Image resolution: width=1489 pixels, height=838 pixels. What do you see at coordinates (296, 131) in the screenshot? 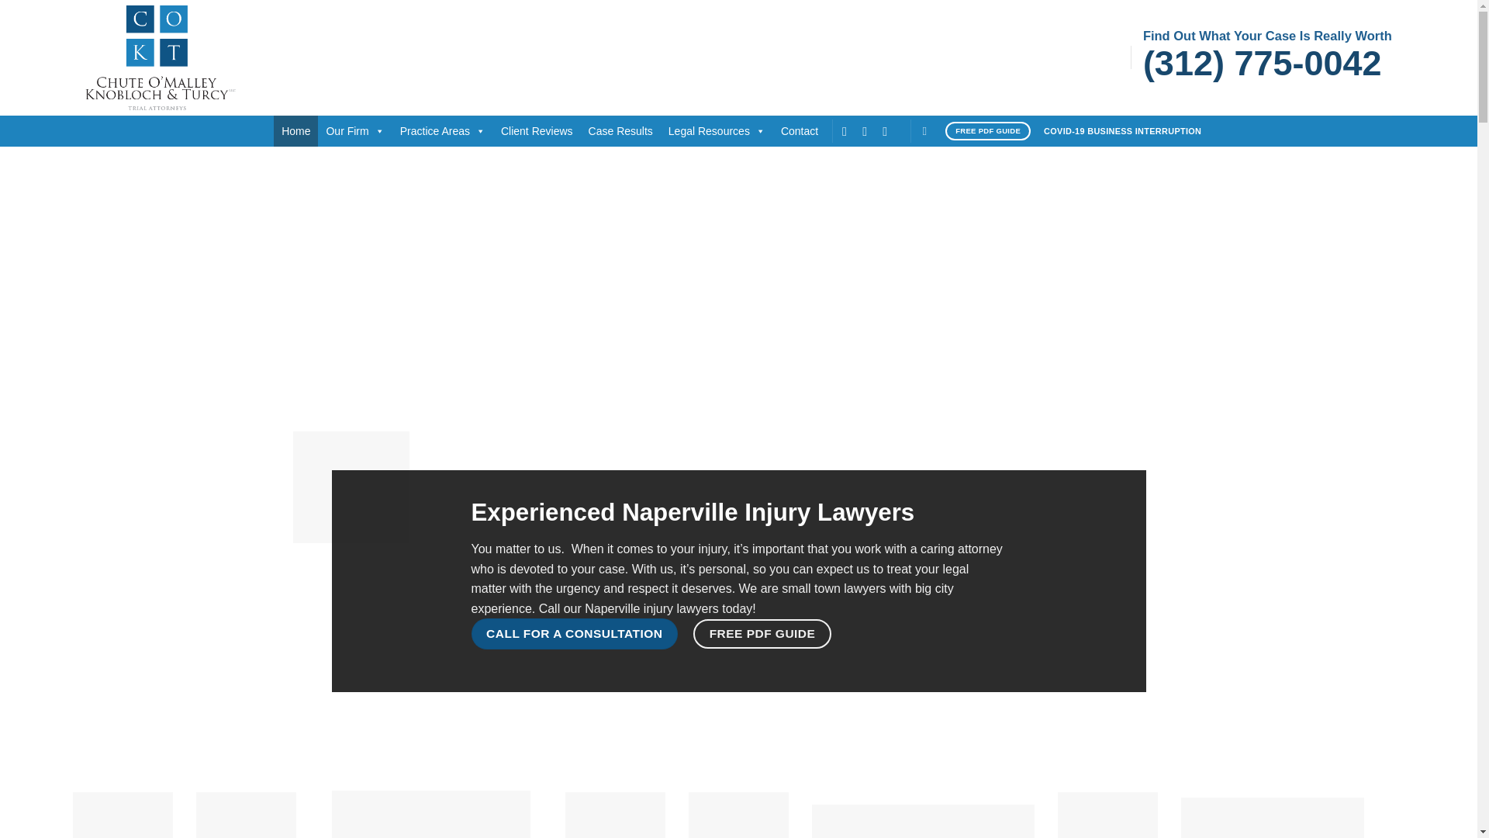
I see `Home` at bounding box center [296, 131].